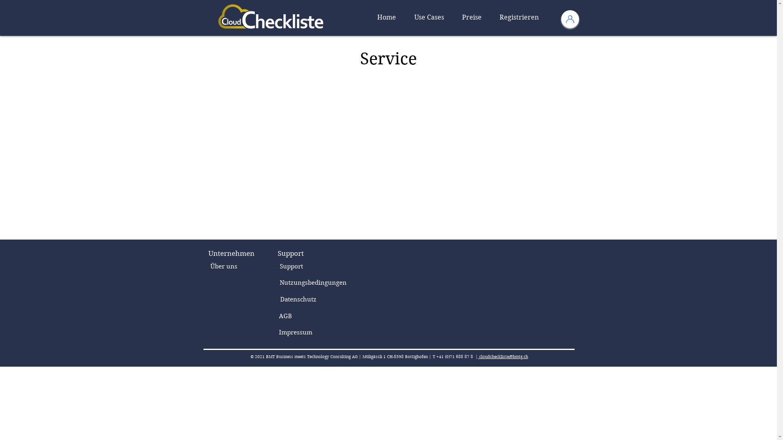 This screenshot has width=783, height=440. I want to click on Preise, so click(471, 18).